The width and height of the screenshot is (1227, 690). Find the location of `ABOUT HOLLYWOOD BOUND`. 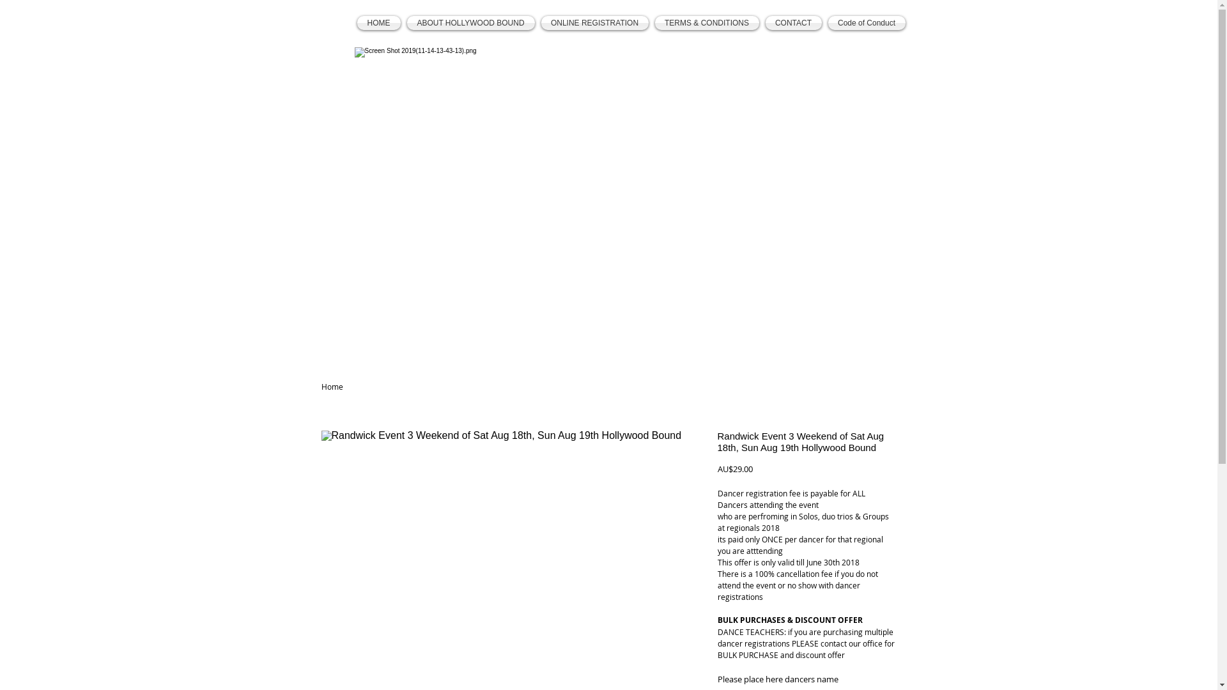

ABOUT HOLLYWOOD BOUND is located at coordinates (471, 23).